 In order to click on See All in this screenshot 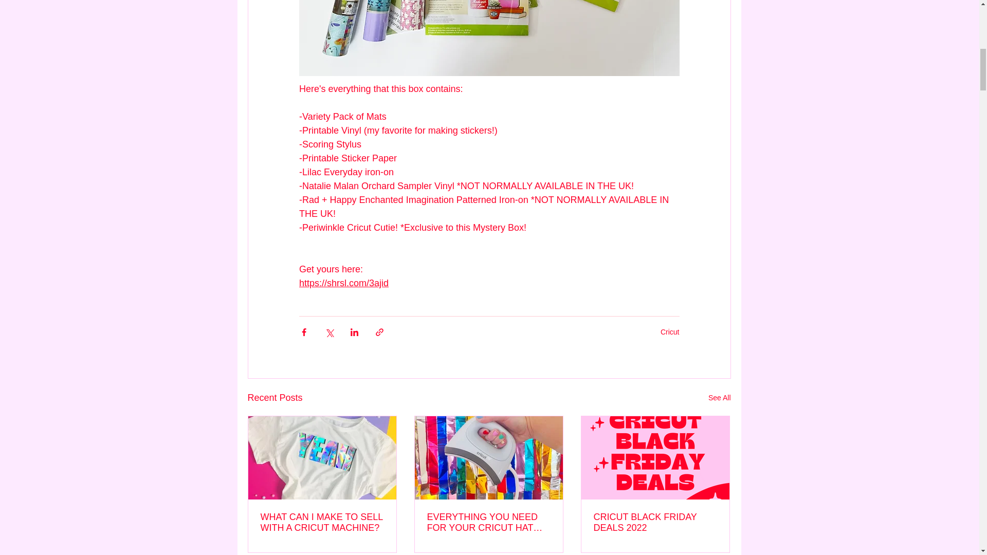, I will do `click(720, 398)`.